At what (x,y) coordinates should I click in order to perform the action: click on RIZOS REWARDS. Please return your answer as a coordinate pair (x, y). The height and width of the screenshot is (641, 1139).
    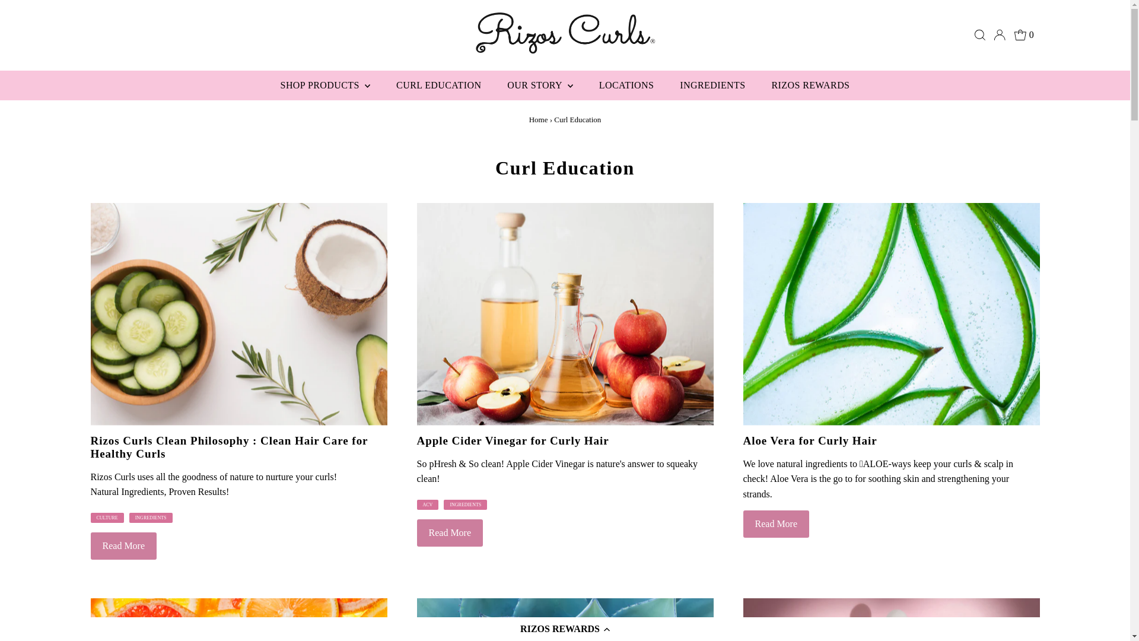
    Looking at the image, I should click on (810, 85).